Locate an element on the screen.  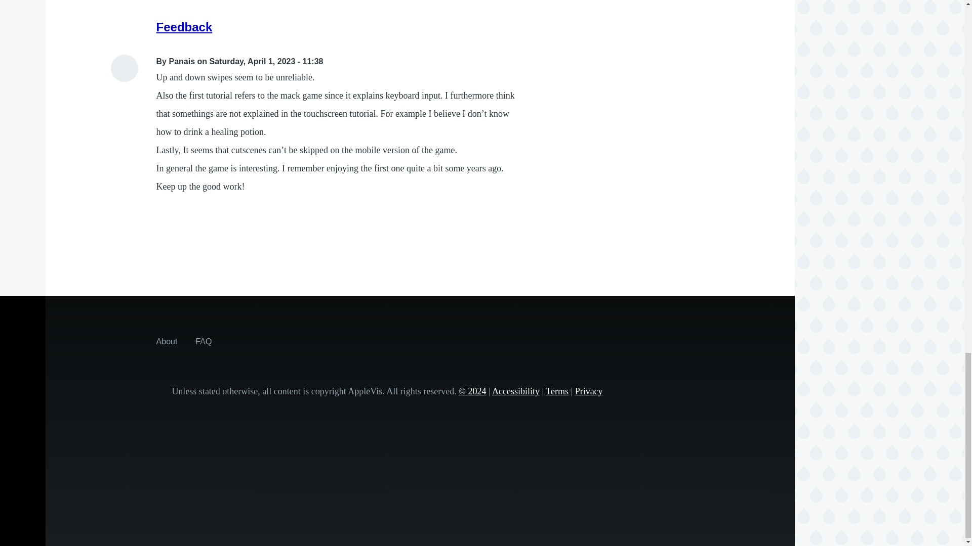
Accessibility is located at coordinates (515, 391).